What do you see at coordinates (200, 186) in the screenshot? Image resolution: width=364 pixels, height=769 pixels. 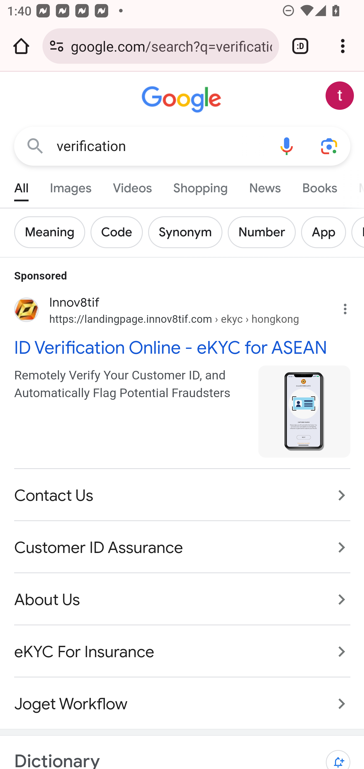 I see `Shopping` at bounding box center [200, 186].